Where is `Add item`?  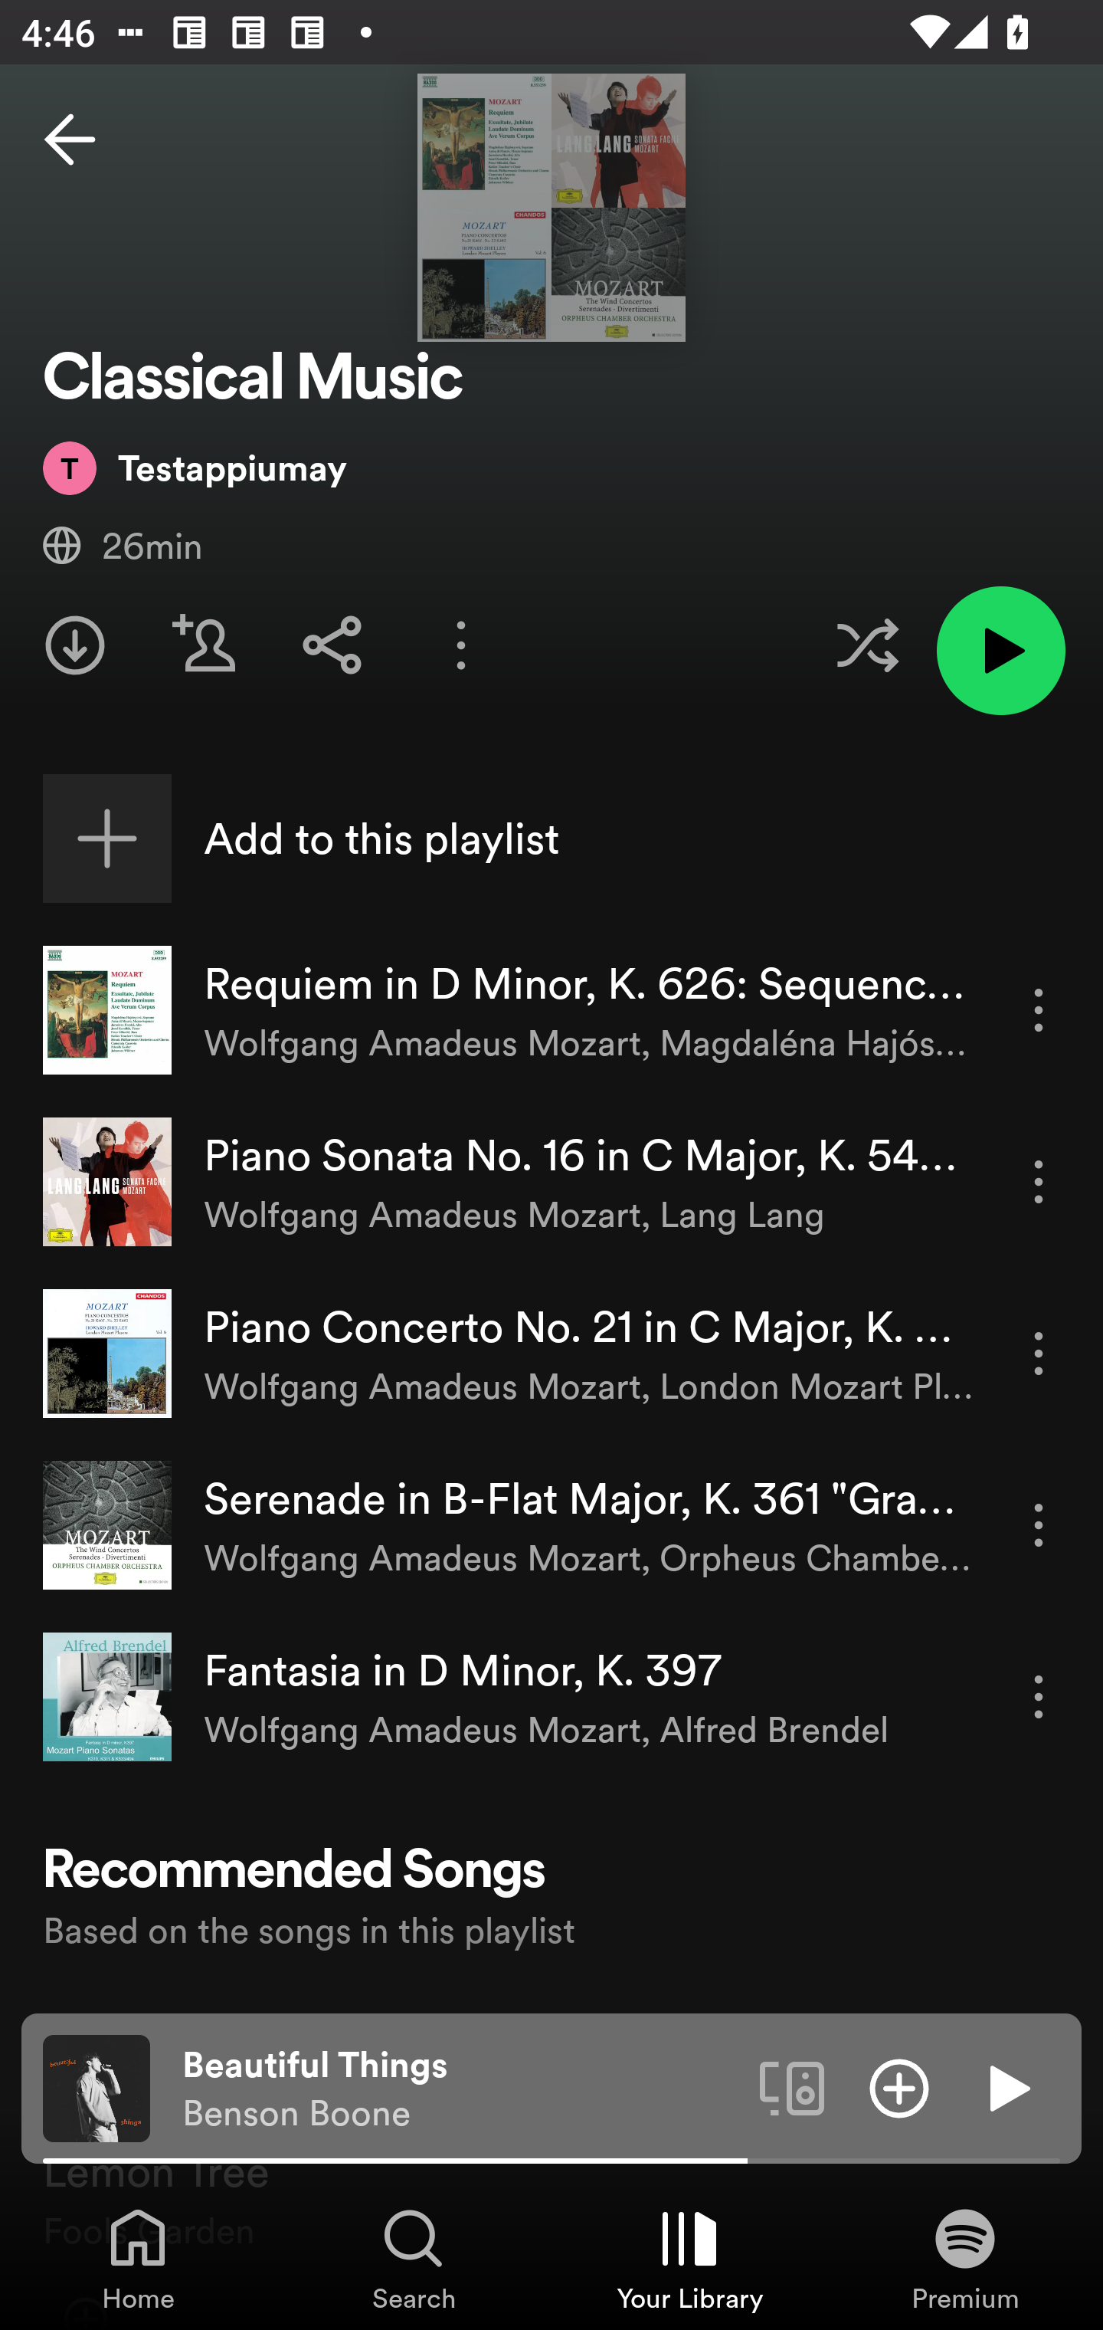
Add item is located at coordinates (899, 2087).